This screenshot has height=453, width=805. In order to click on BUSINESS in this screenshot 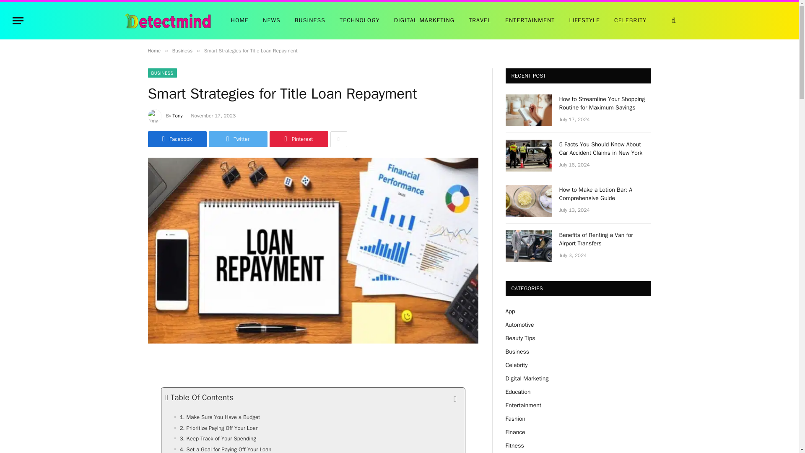, I will do `click(162, 73)`.